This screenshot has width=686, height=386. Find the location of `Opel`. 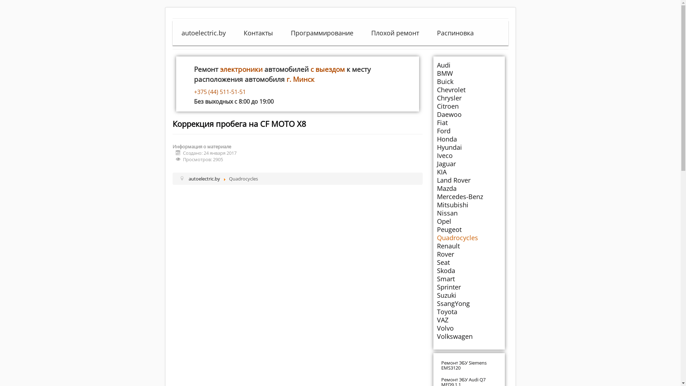

Opel is located at coordinates (469, 221).